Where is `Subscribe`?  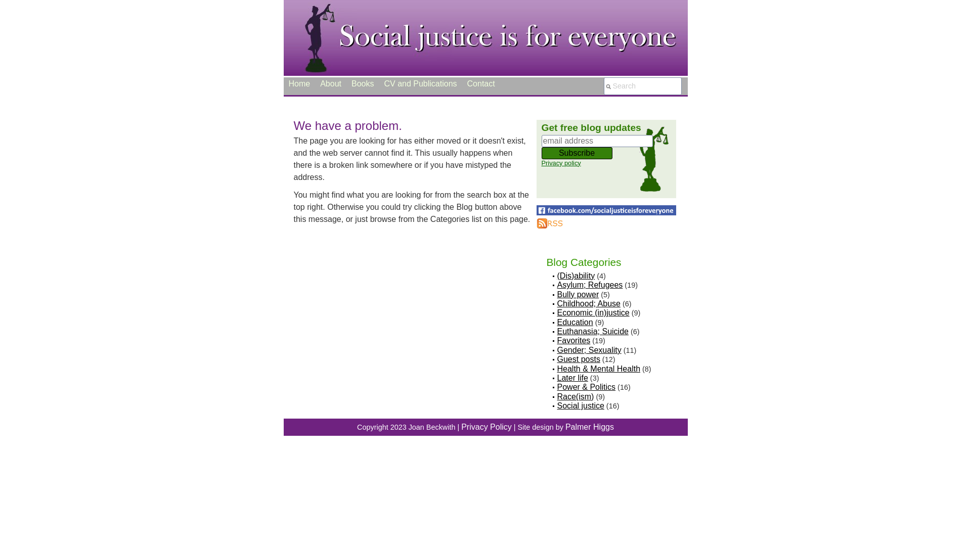 Subscribe is located at coordinates (577, 153).